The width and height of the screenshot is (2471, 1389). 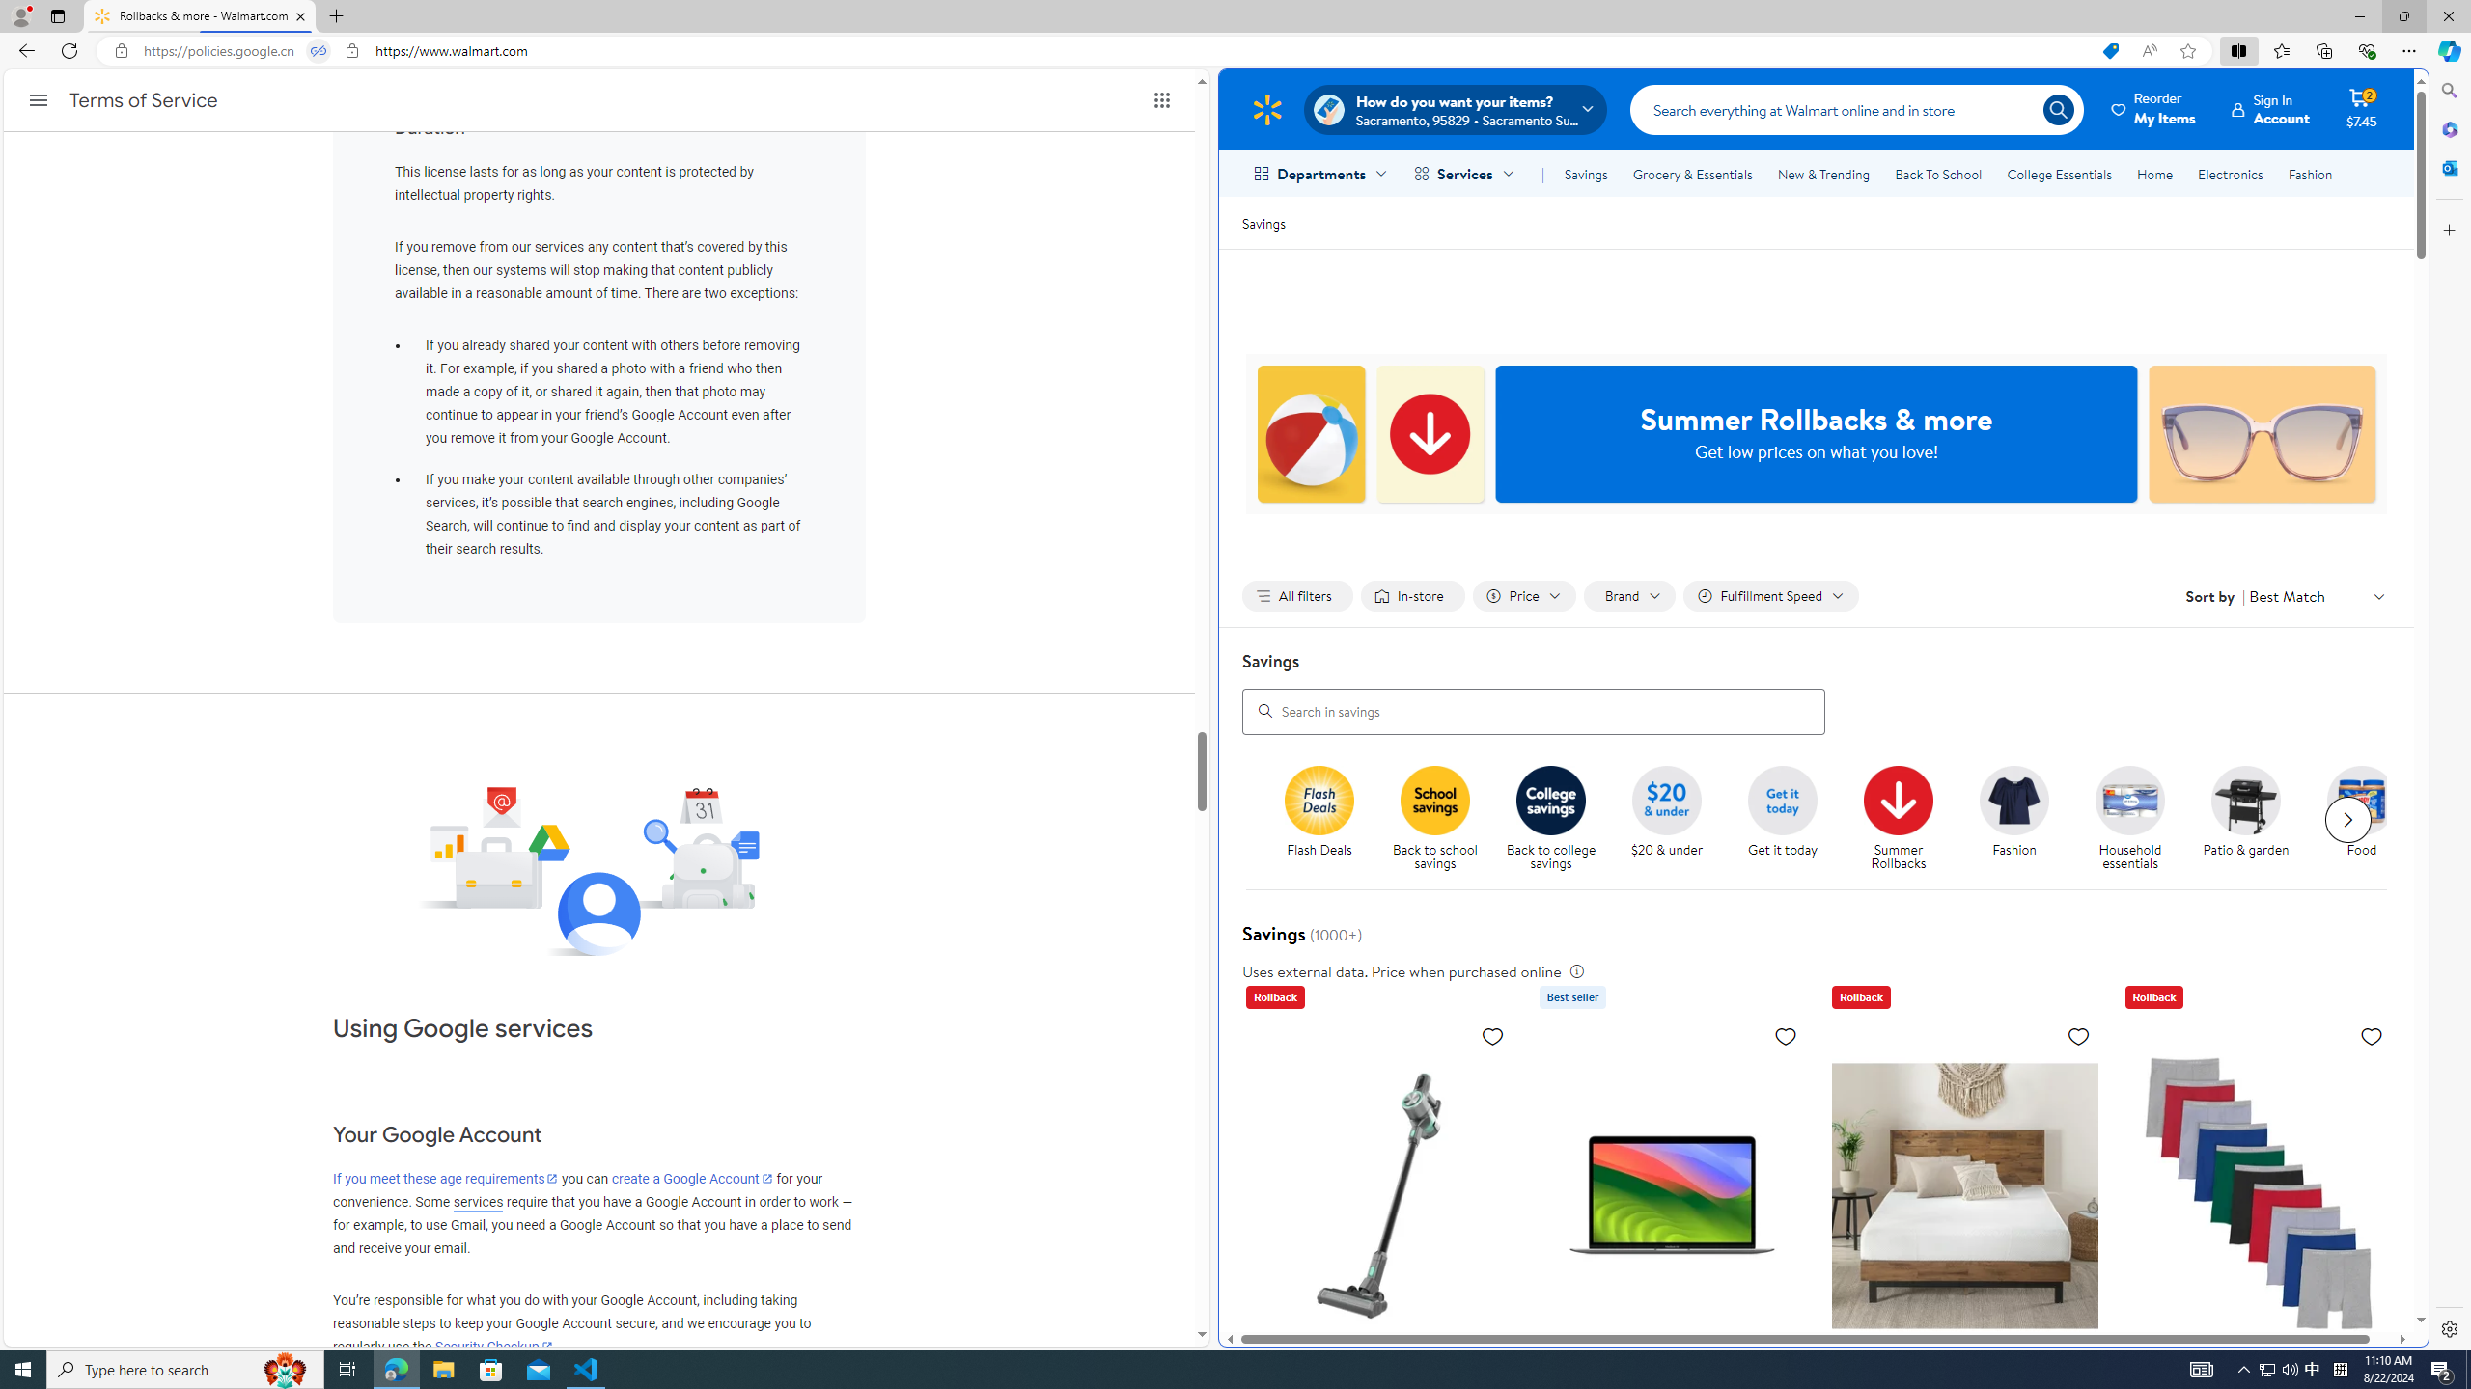 What do you see at coordinates (1558, 819) in the screenshot?
I see `Back to college savings` at bounding box center [1558, 819].